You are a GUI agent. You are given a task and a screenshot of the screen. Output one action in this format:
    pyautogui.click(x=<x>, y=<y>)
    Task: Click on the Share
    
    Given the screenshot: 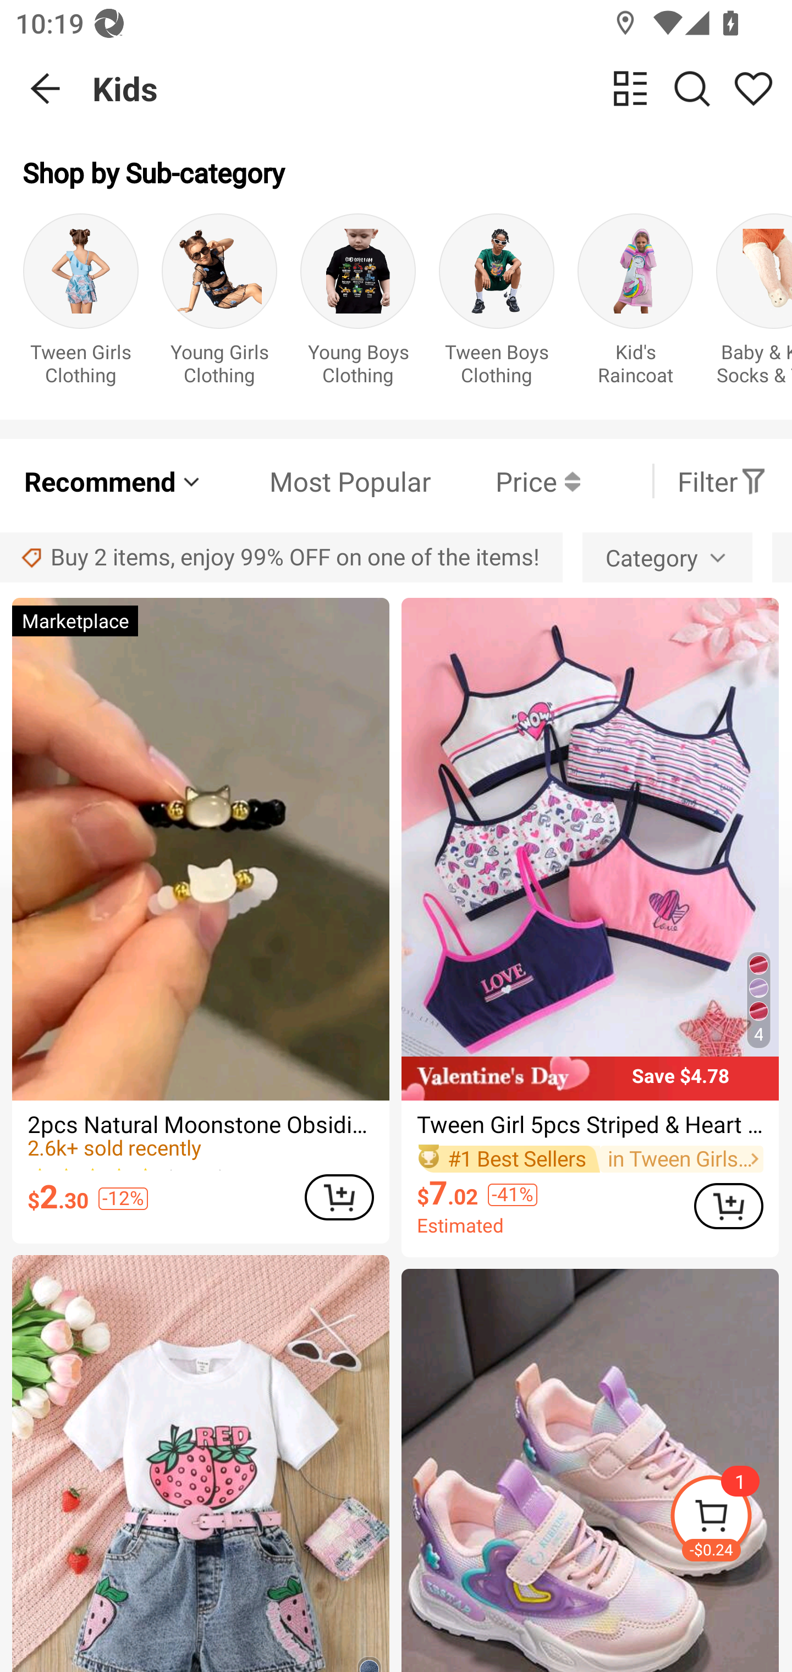 What is the action you would take?
    pyautogui.click(x=753, y=88)
    